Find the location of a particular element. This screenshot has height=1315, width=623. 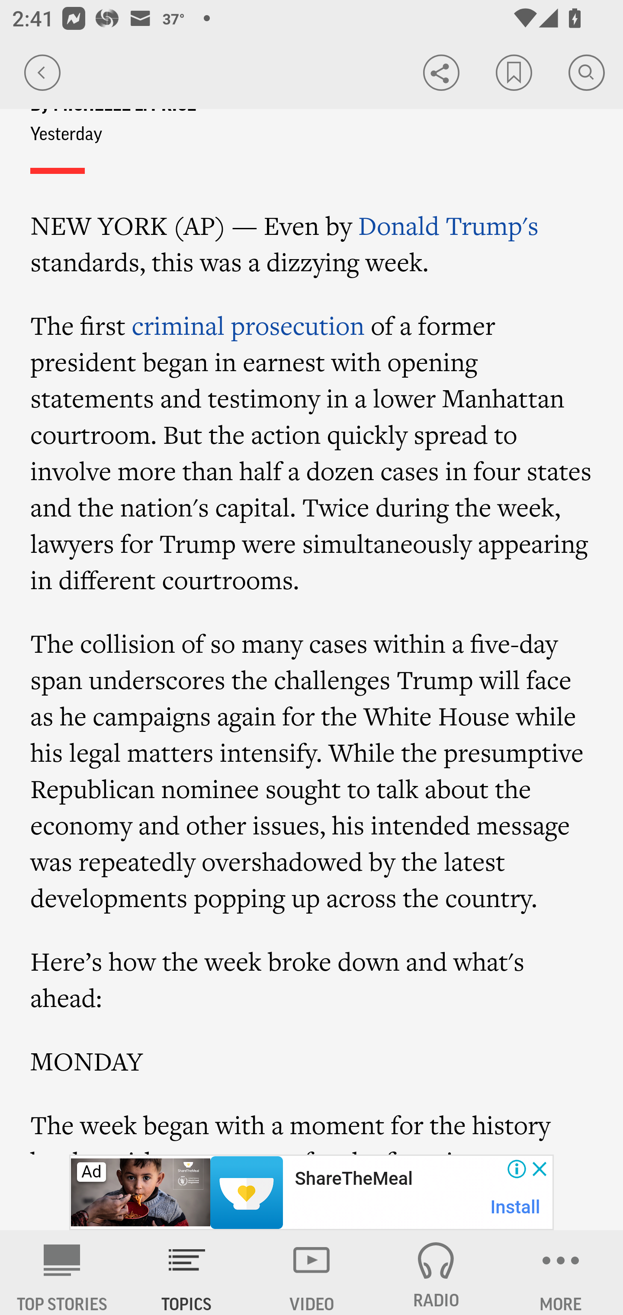

Donald Trump's is located at coordinates (448, 226).